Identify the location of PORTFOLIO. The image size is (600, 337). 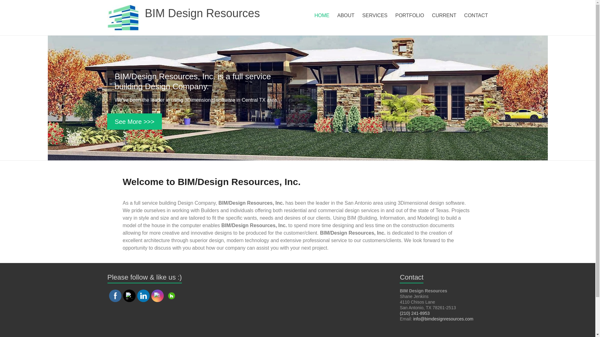
(410, 15).